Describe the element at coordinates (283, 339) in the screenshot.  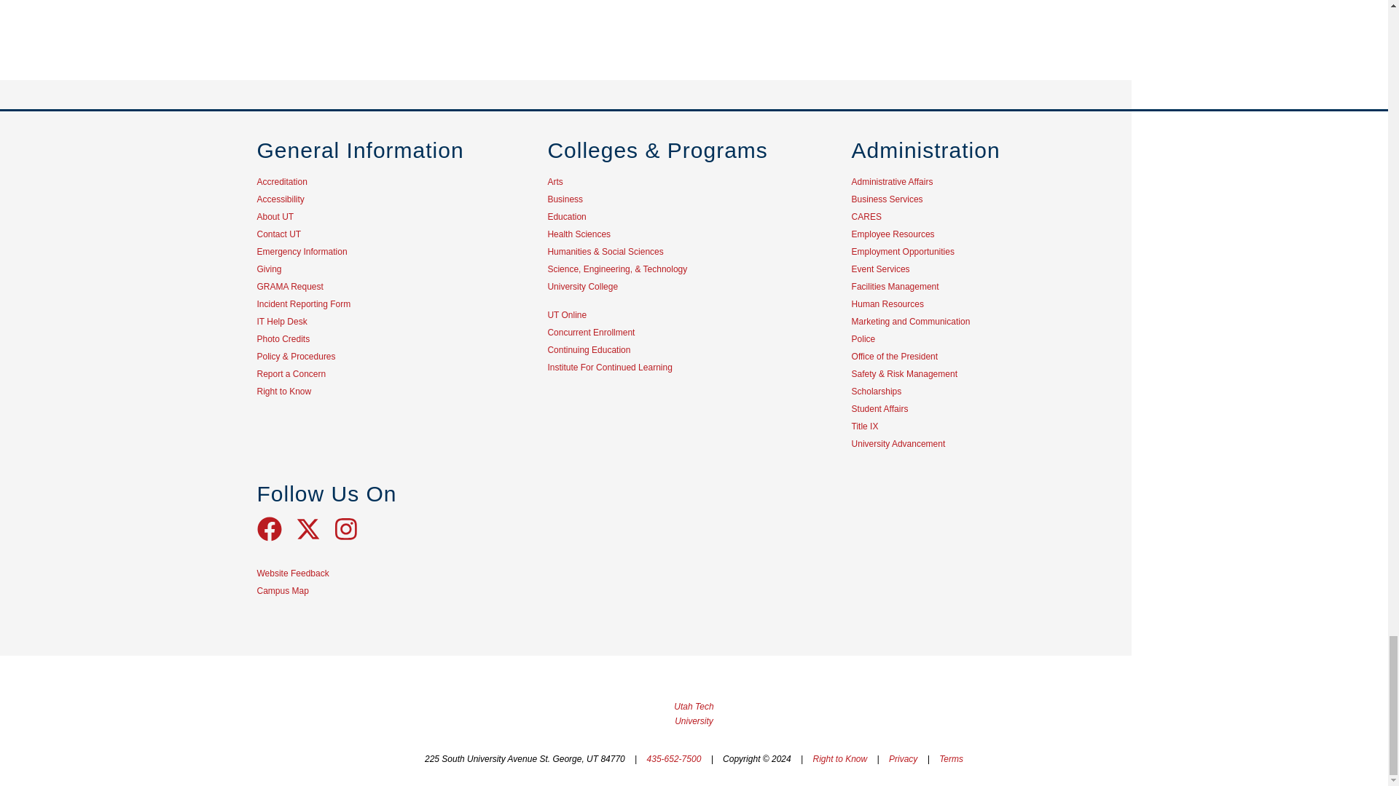
I see `Photo Credits` at that location.